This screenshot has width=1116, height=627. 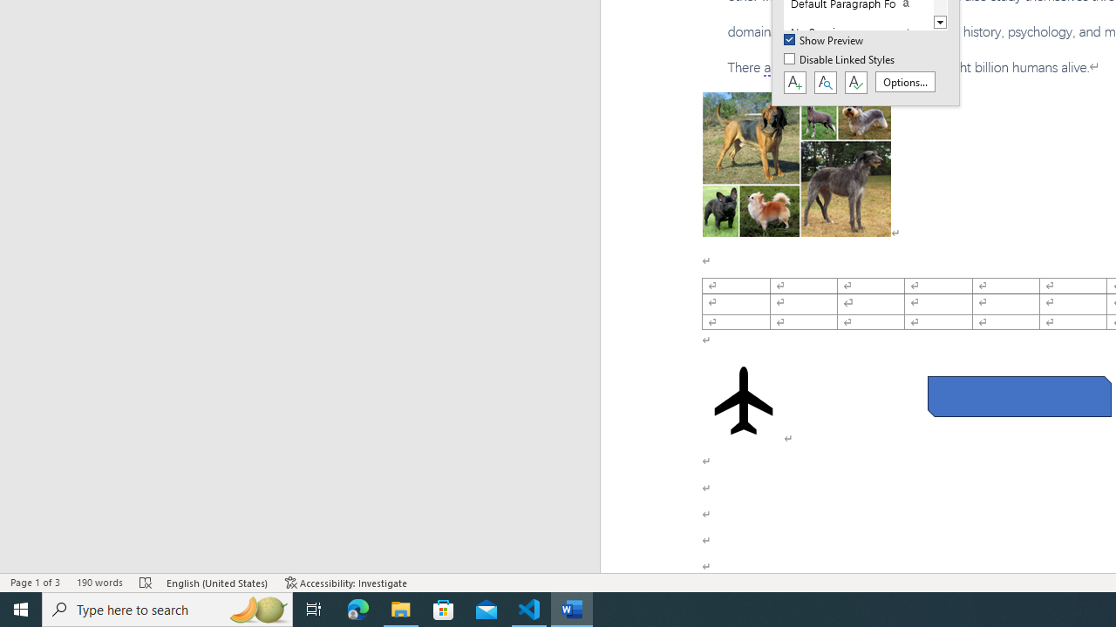 What do you see at coordinates (218, 582) in the screenshot?
I see `Language English (United States)` at bounding box center [218, 582].